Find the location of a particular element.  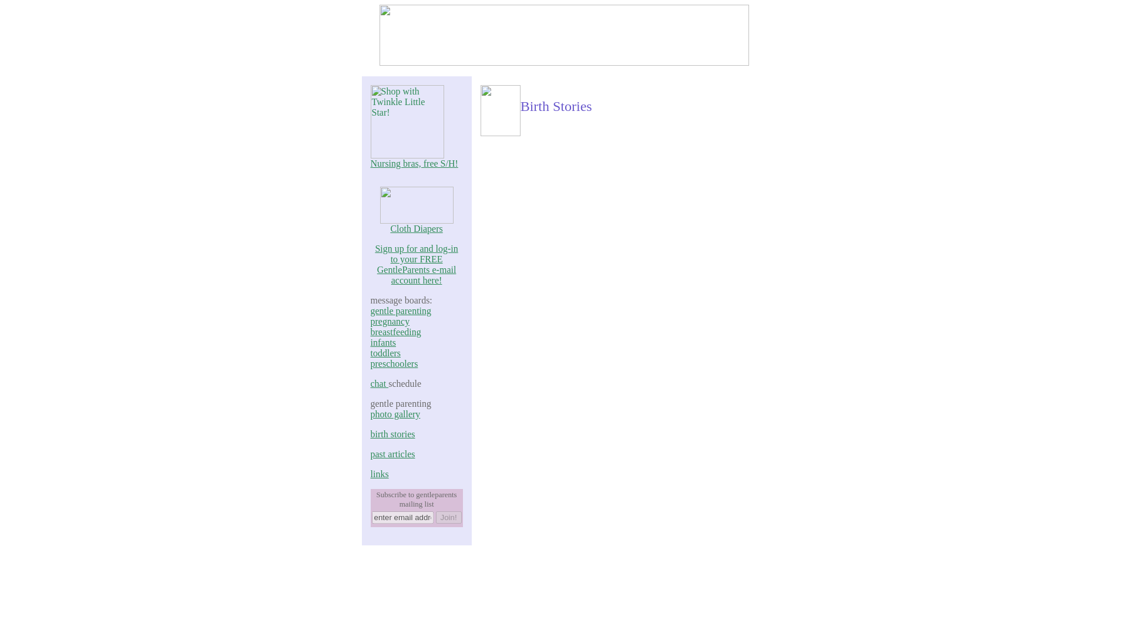

pregnancy is located at coordinates (389, 321).